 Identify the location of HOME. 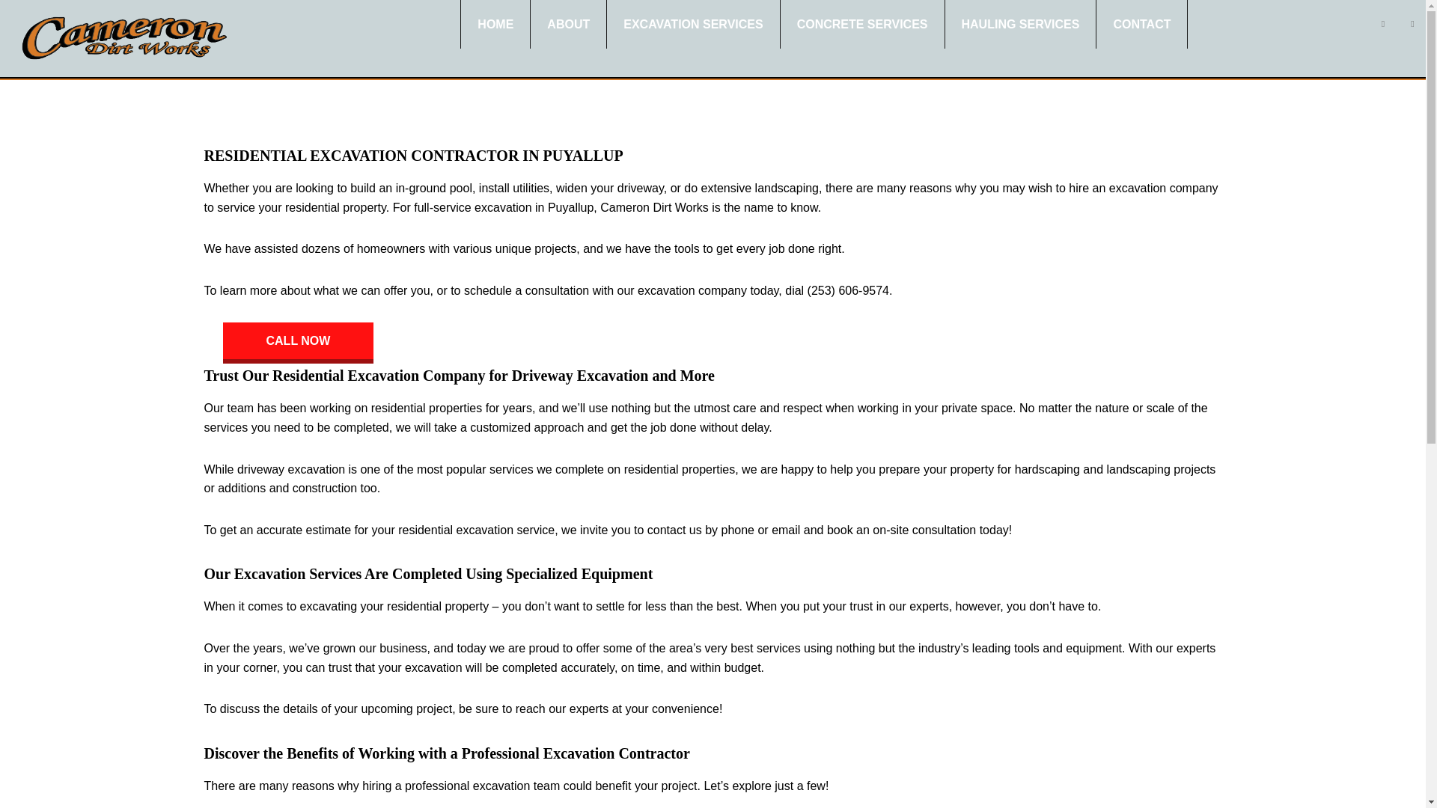
(495, 24).